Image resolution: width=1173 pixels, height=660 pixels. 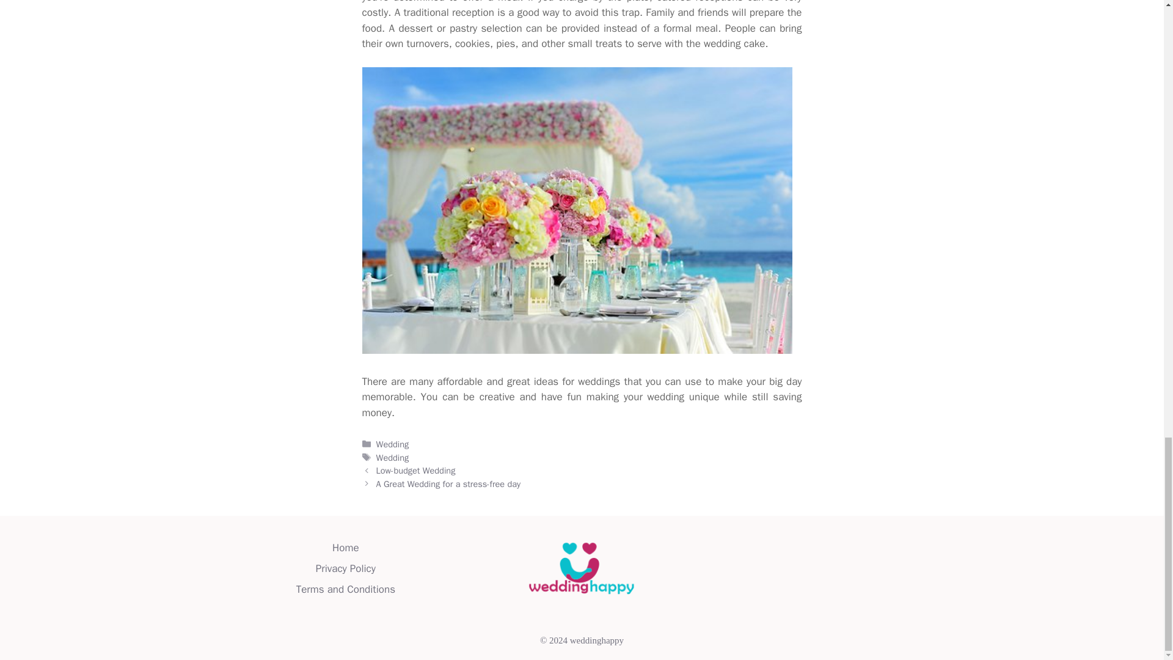 What do you see at coordinates (393, 444) in the screenshot?
I see `Wedding` at bounding box center [393, 444].